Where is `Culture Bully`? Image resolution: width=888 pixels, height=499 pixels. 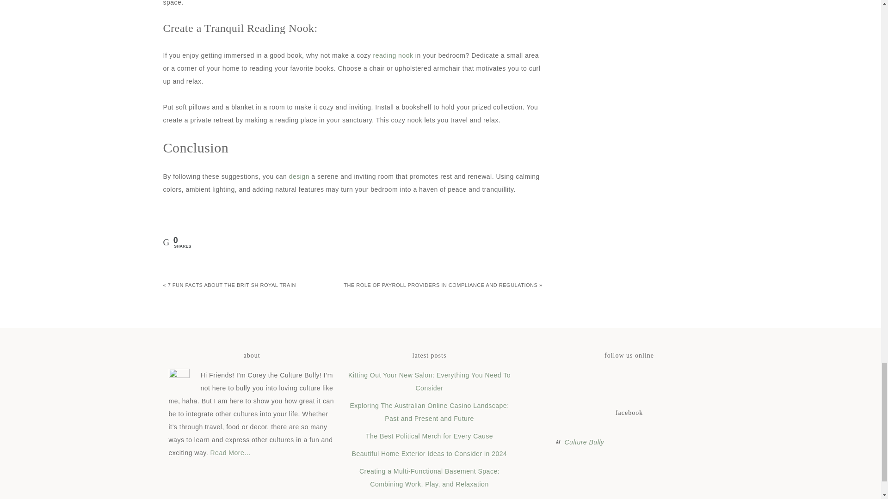 Culture Bully is located at coordinates (584, 442).